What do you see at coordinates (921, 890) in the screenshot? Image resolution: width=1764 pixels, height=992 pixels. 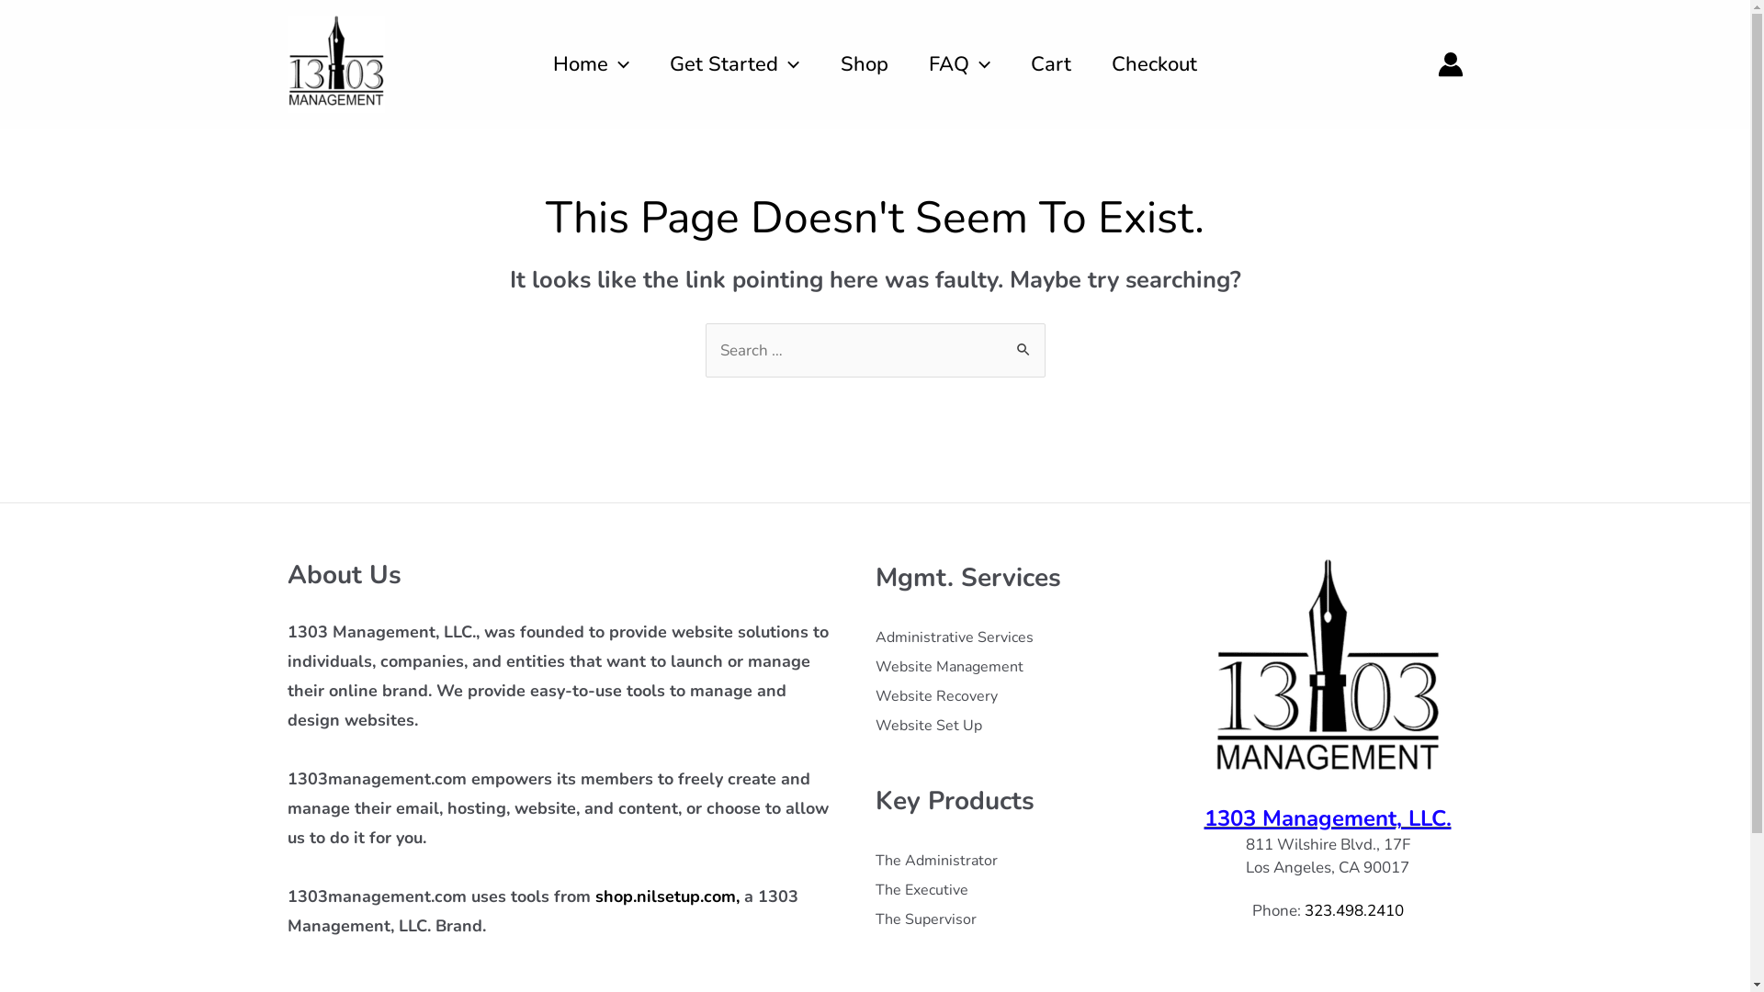 I see `The Executive` at bounding box center [921, 890].